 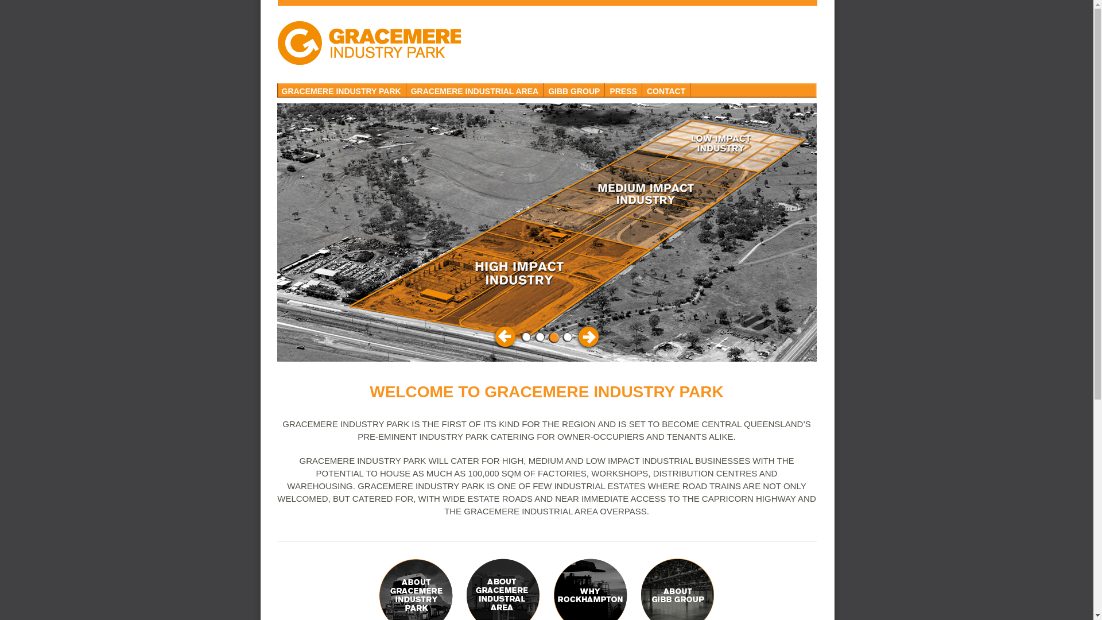 I want to click on 1, so click(x=526, y=338).